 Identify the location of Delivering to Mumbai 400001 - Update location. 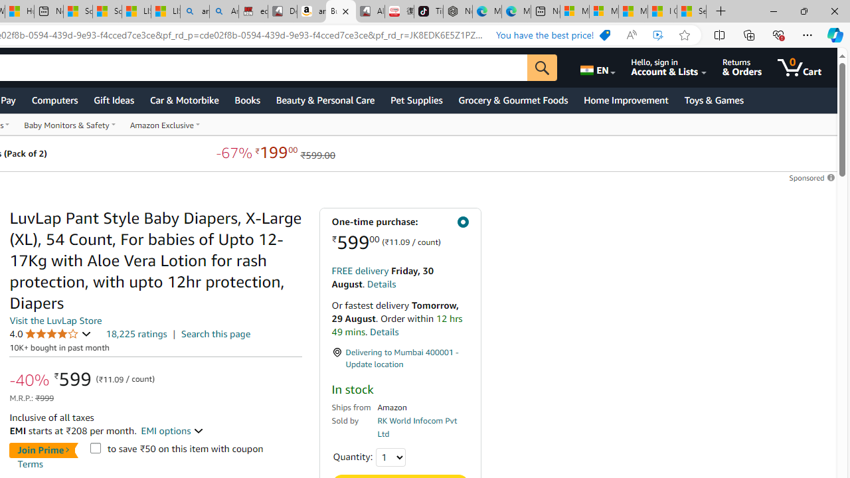
(400, 358).